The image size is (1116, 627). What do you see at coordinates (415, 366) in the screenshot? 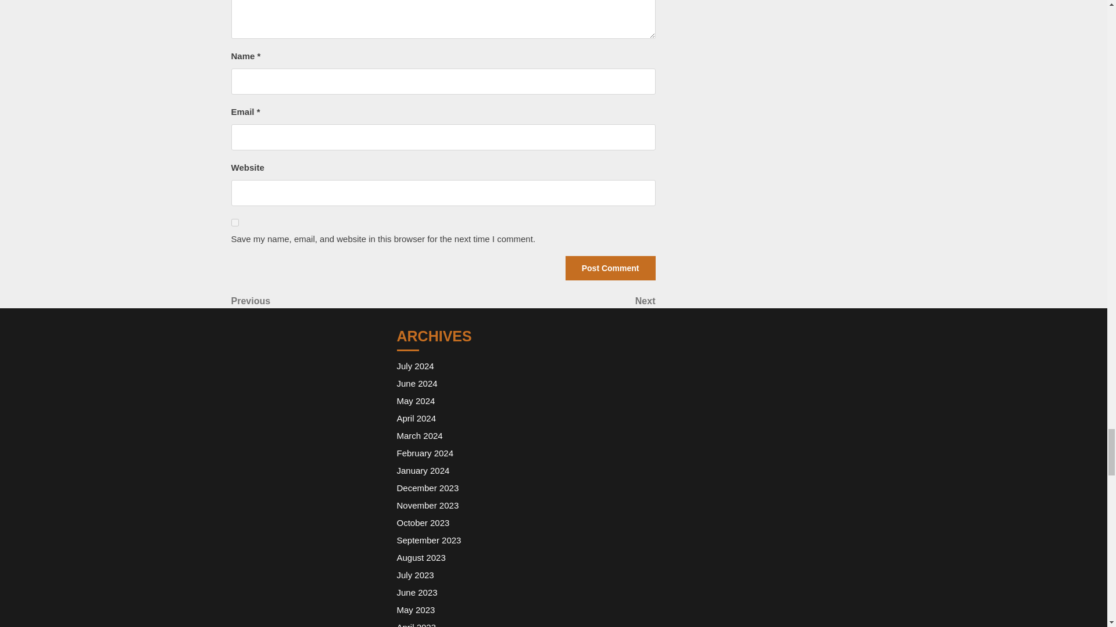
I see `May 2024` at bounding box center [415, 366].